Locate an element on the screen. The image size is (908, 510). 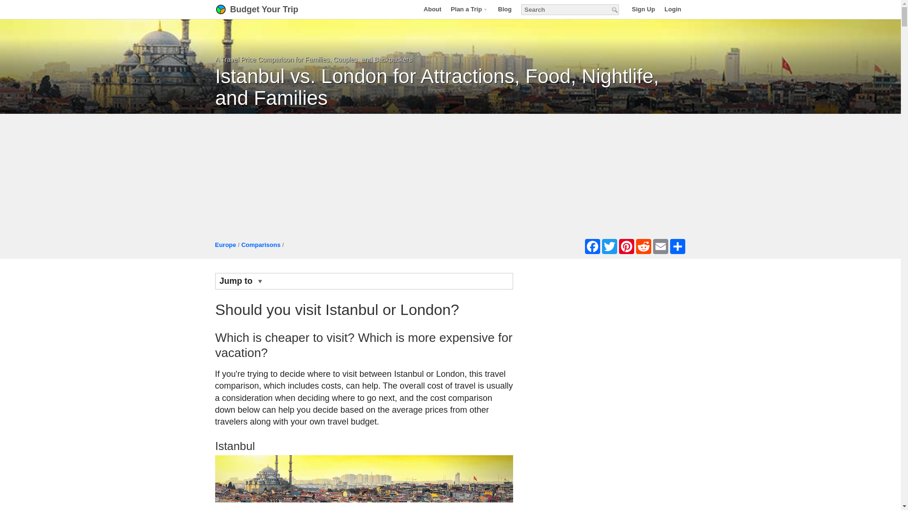
Login is located at coordinates (672, 9).